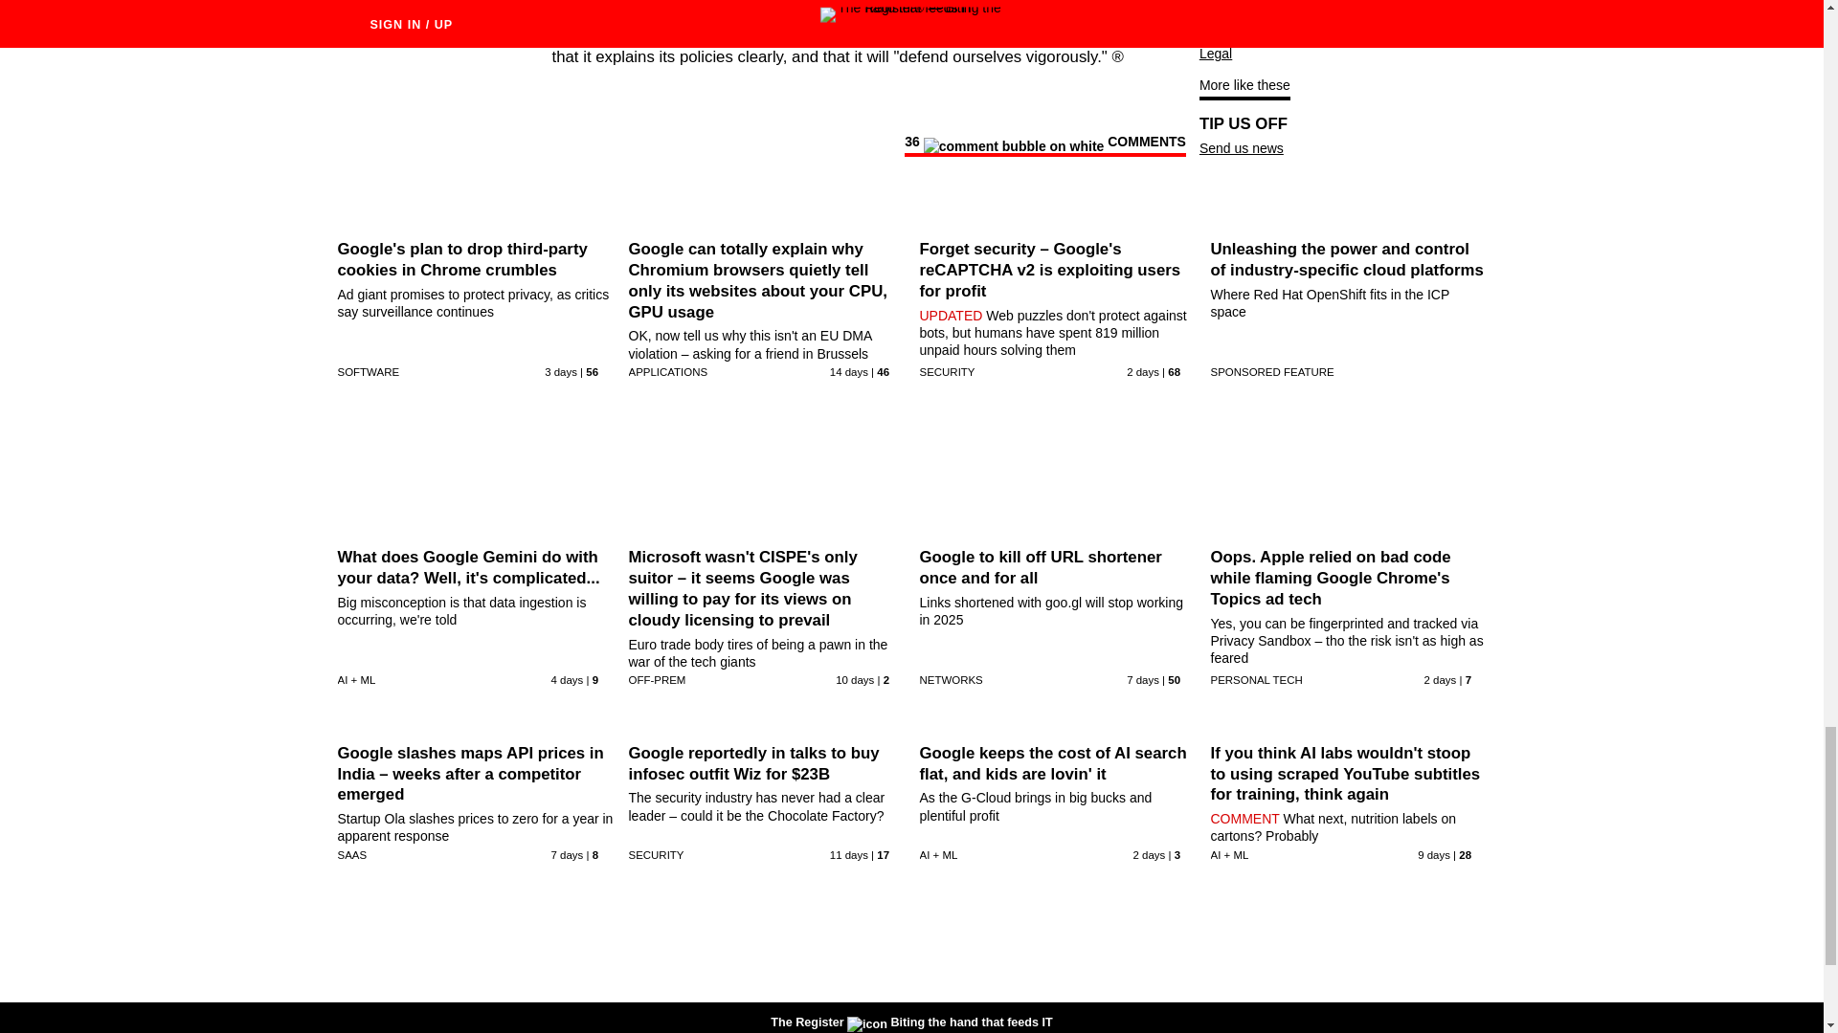  Describe the element at coordinates (560, 372) in the screenshot. I see `23 Jul 2024 0:3` at that location.